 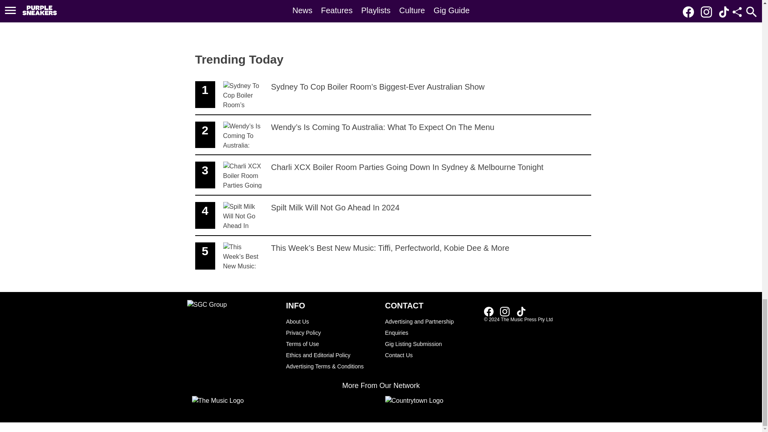 I want to click on Link to our Facebook, so click(x=331, y=332).